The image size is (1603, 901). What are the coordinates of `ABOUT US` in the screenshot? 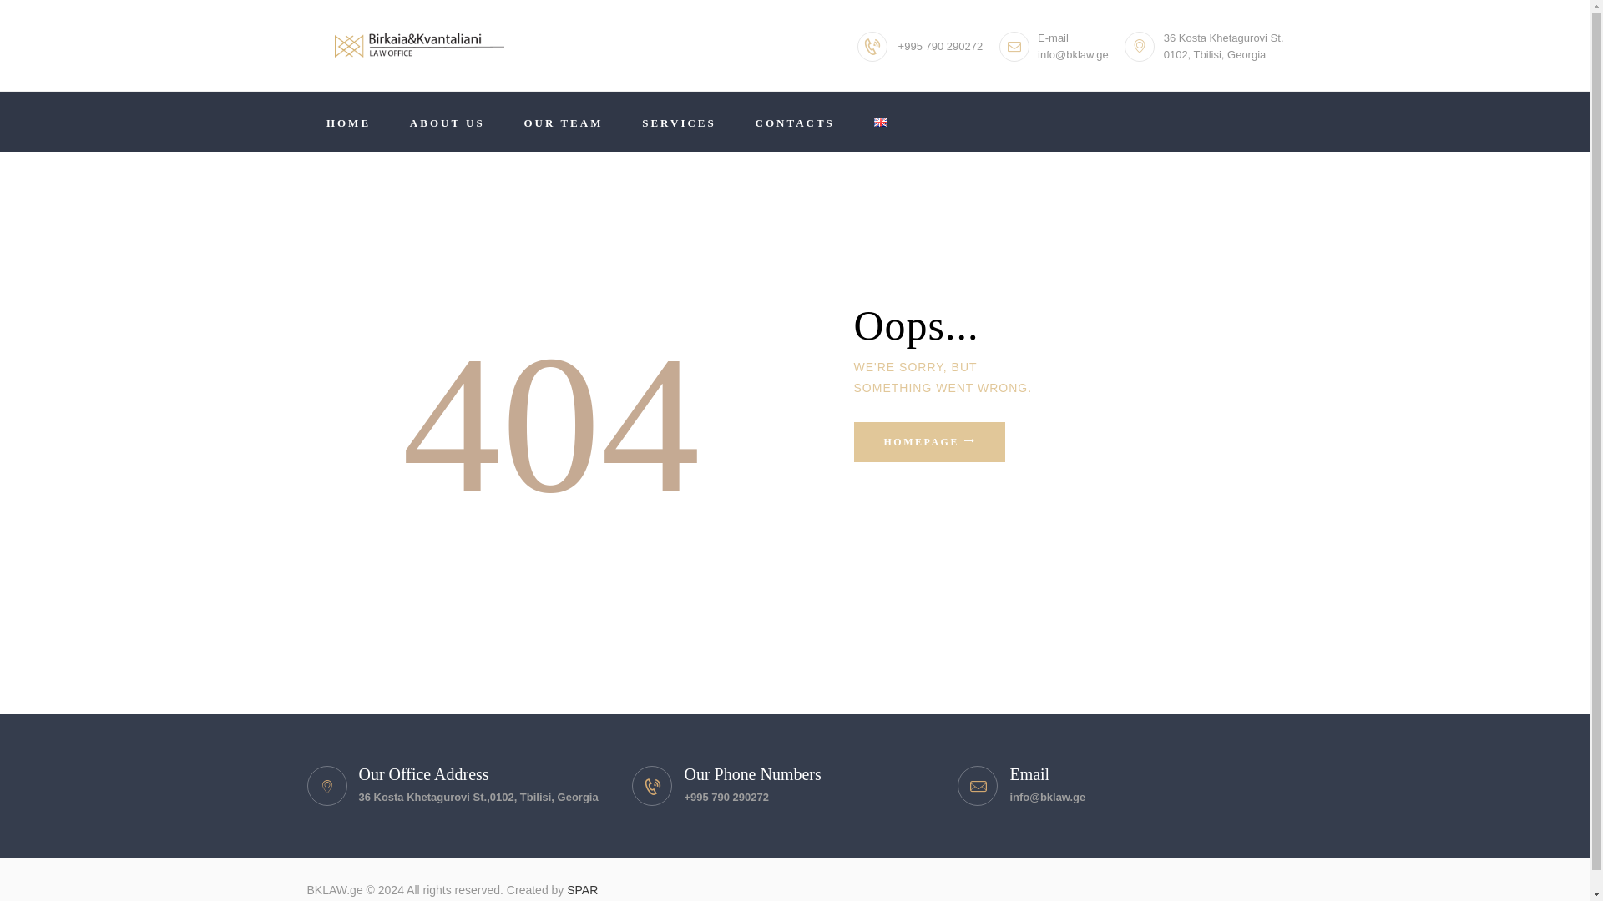 It's located at (447, 122).